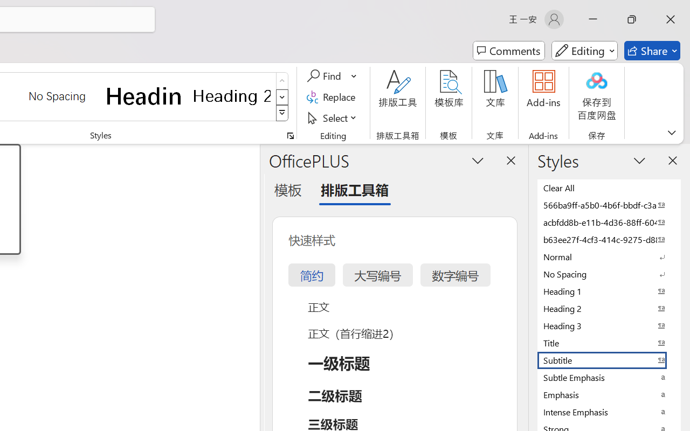 This screenshot has width=690, height=431. I want to click on Title, so click(609, 343).